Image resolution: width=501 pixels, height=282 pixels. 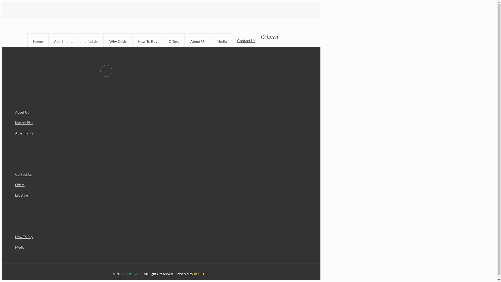 What do you see at coordinates (164, 237) in the screenshot?
I see `How To Buy` at bounding box center [164, 237].